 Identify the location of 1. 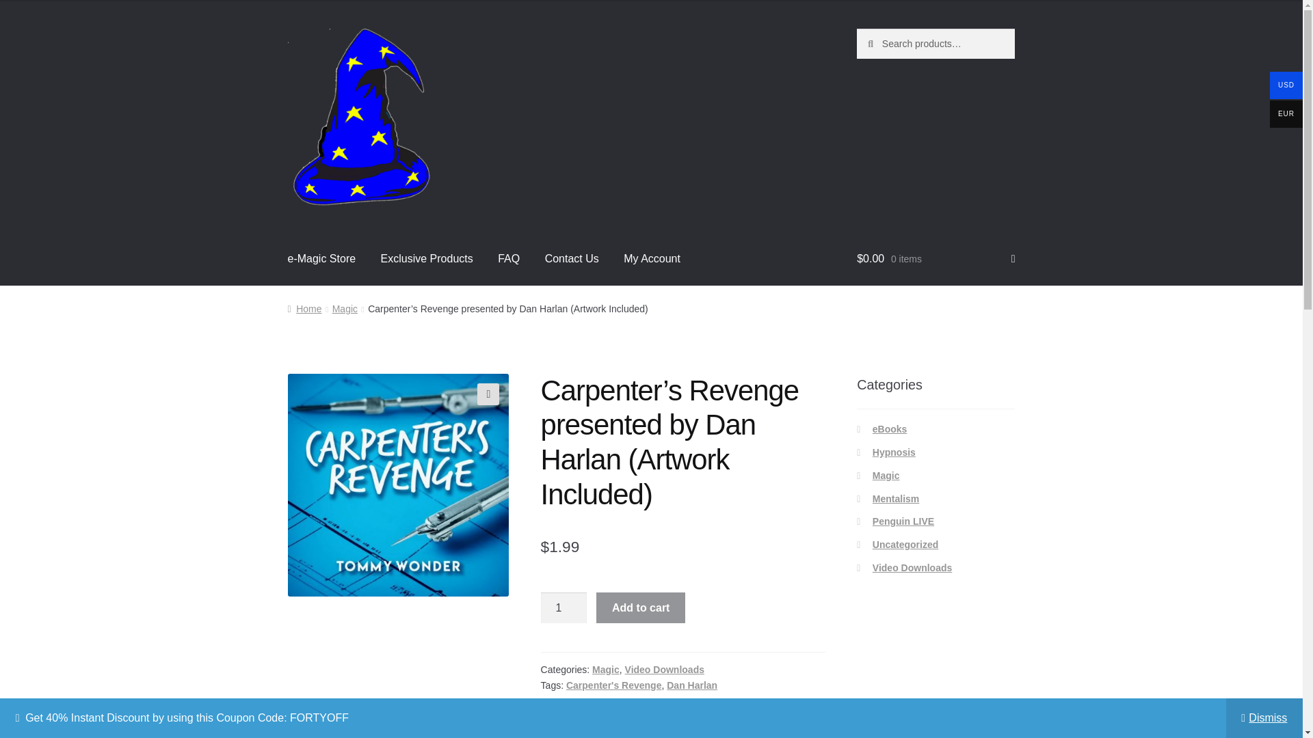
(563, 608).